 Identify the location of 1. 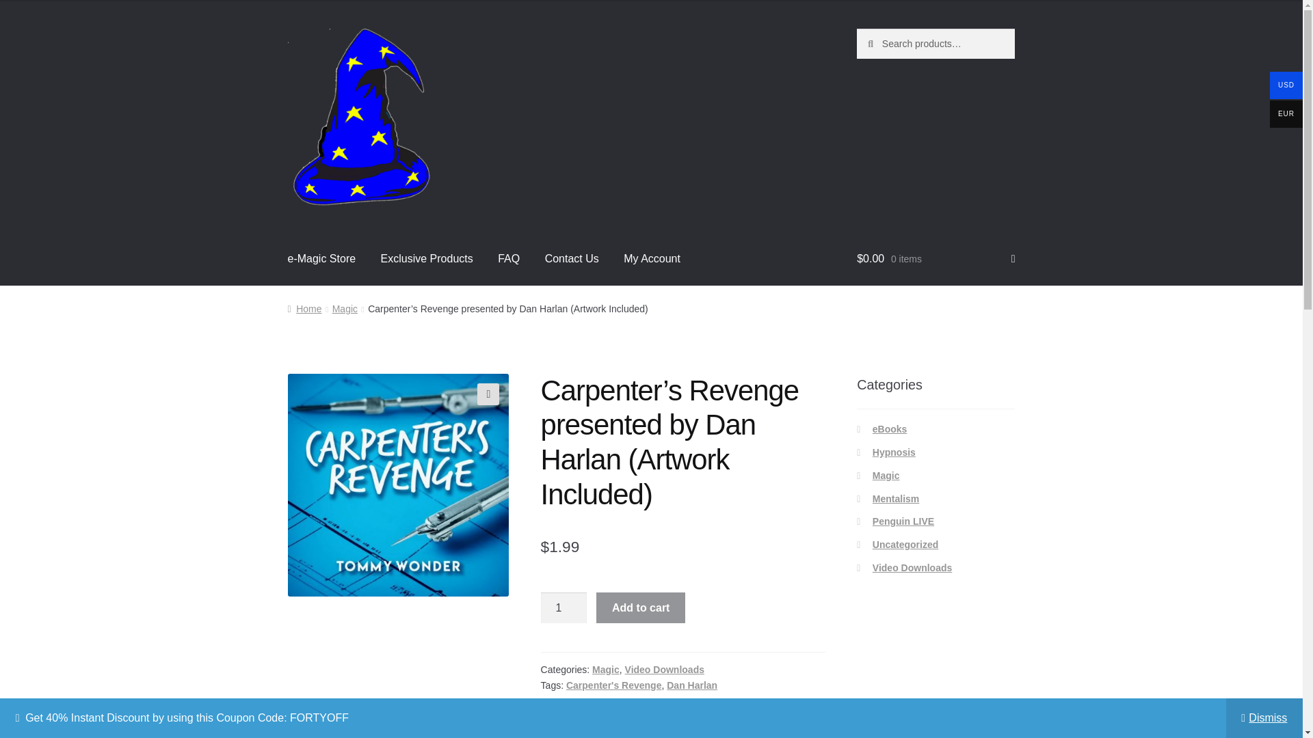
(563, 608).